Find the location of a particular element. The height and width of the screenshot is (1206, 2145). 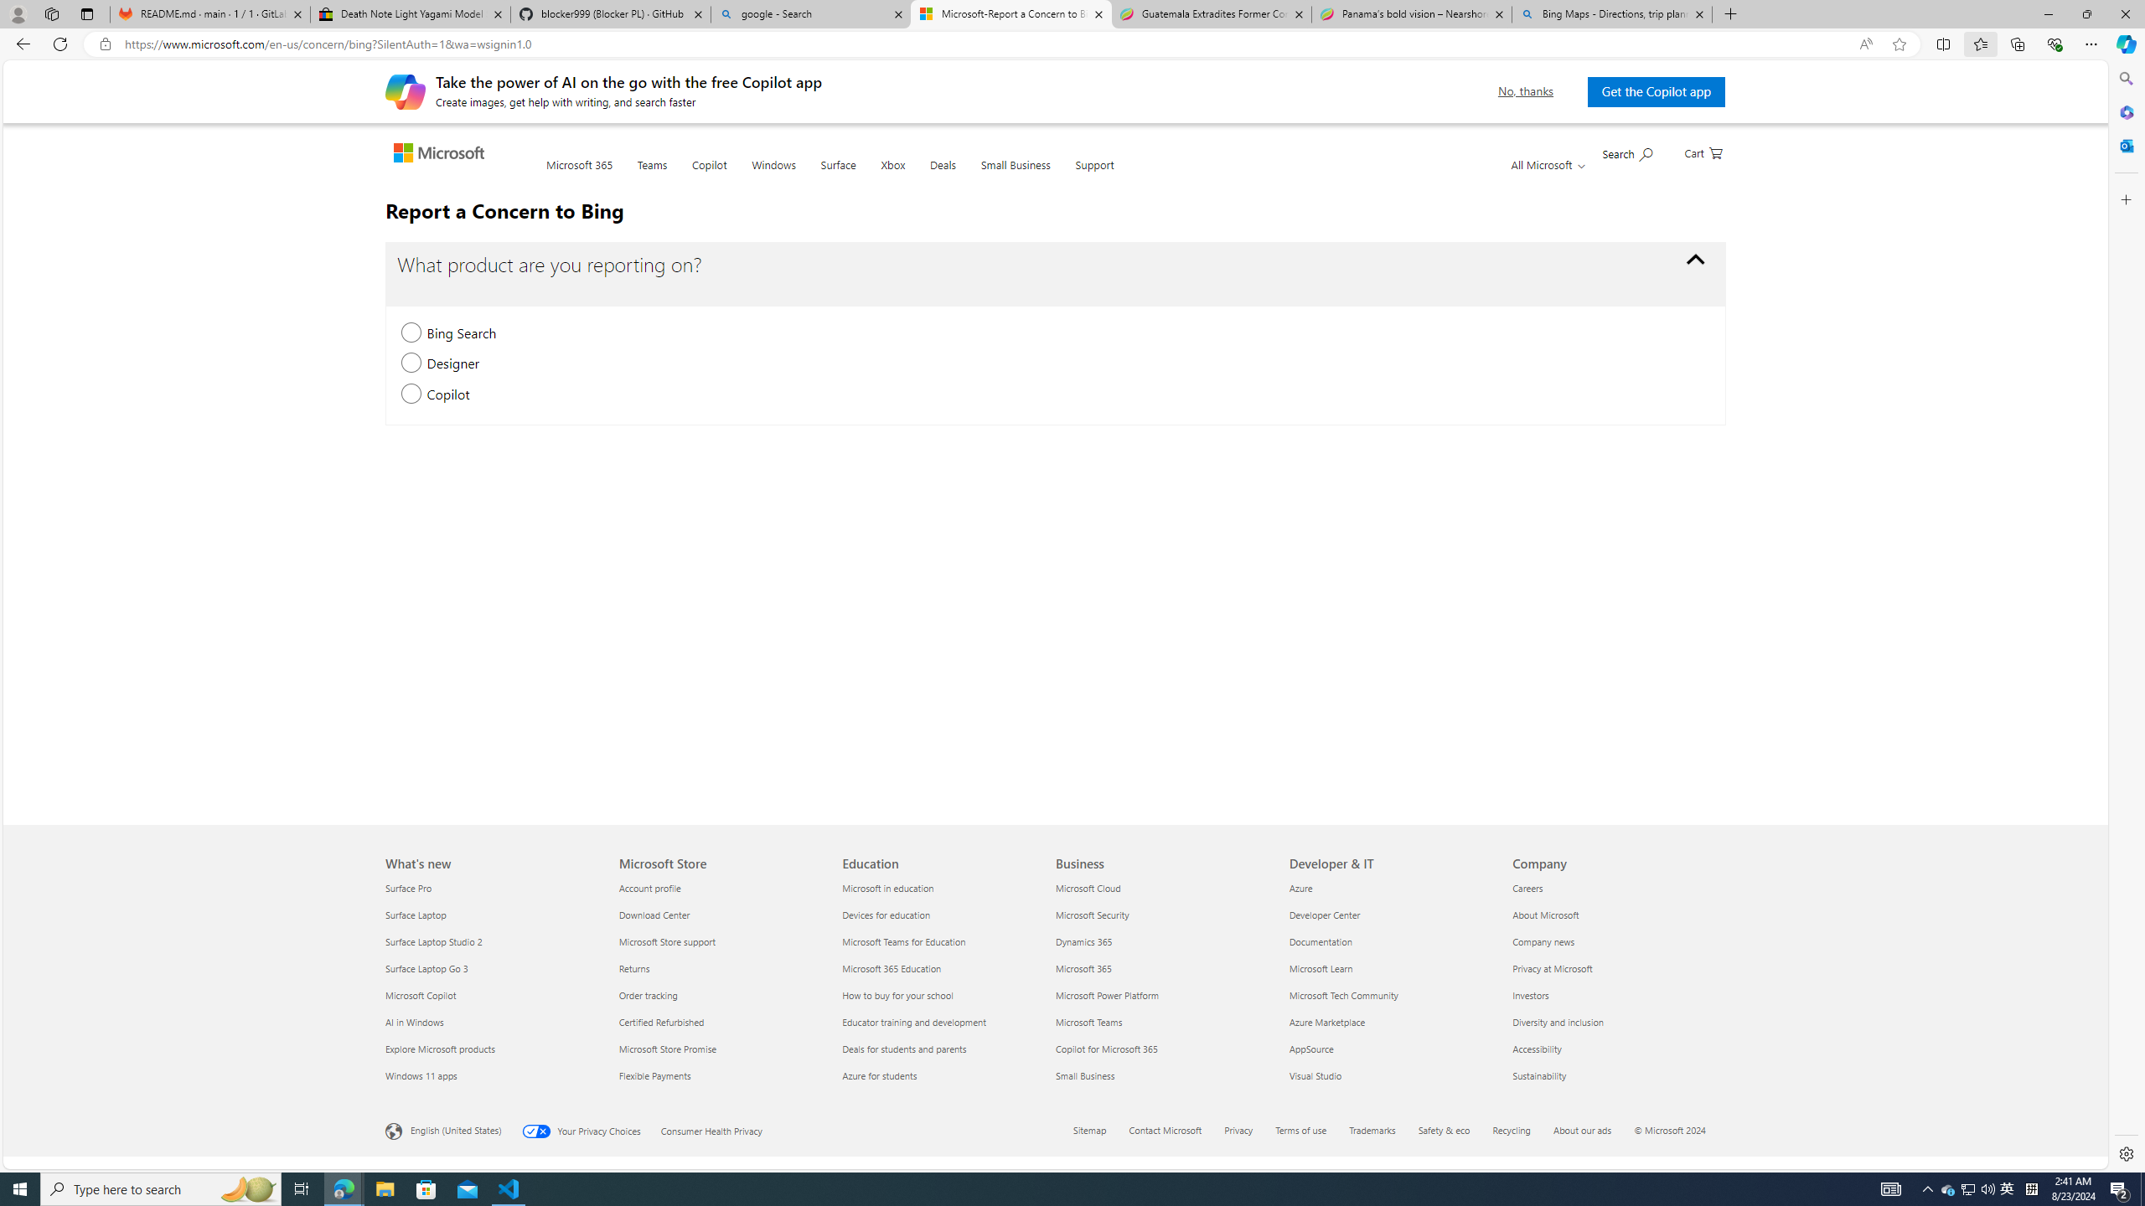

Microsoft Teams Business is located at coordinates (1088, 1022).